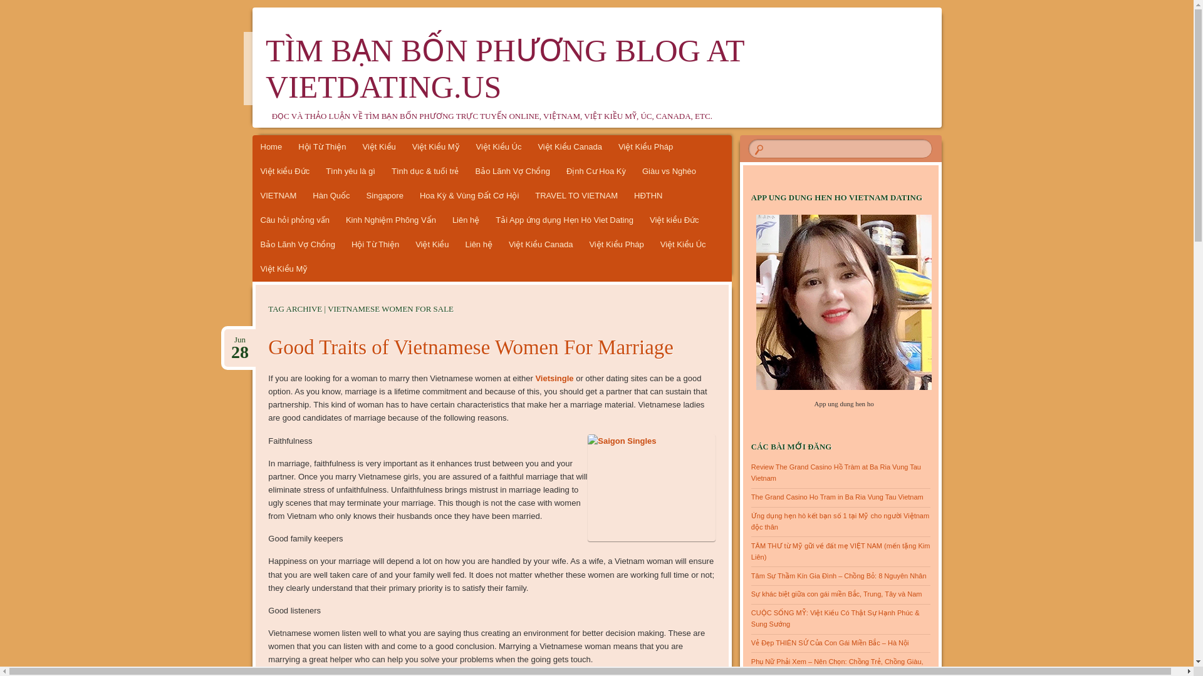 The height and width of the screenshot is (676, 1203). I want to click on Good Traits of Vietnamese Women For Marriage, so click(278, 195).